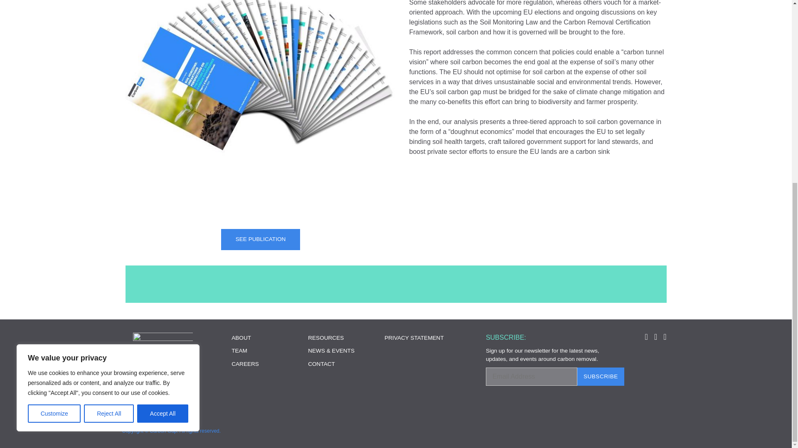  I want to click on Subscribe, so click(600, 376).